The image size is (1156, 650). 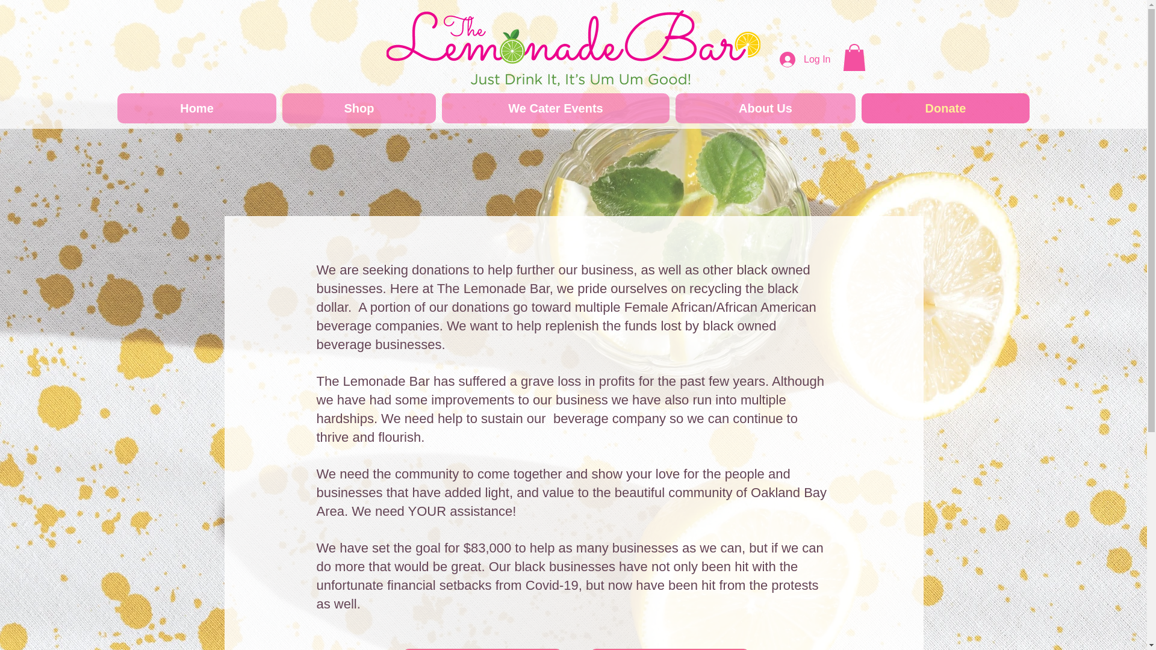 What do you see at coordinates (359, 108) in the screenshot?
I see `Shop` at bounding box center [359, 108].